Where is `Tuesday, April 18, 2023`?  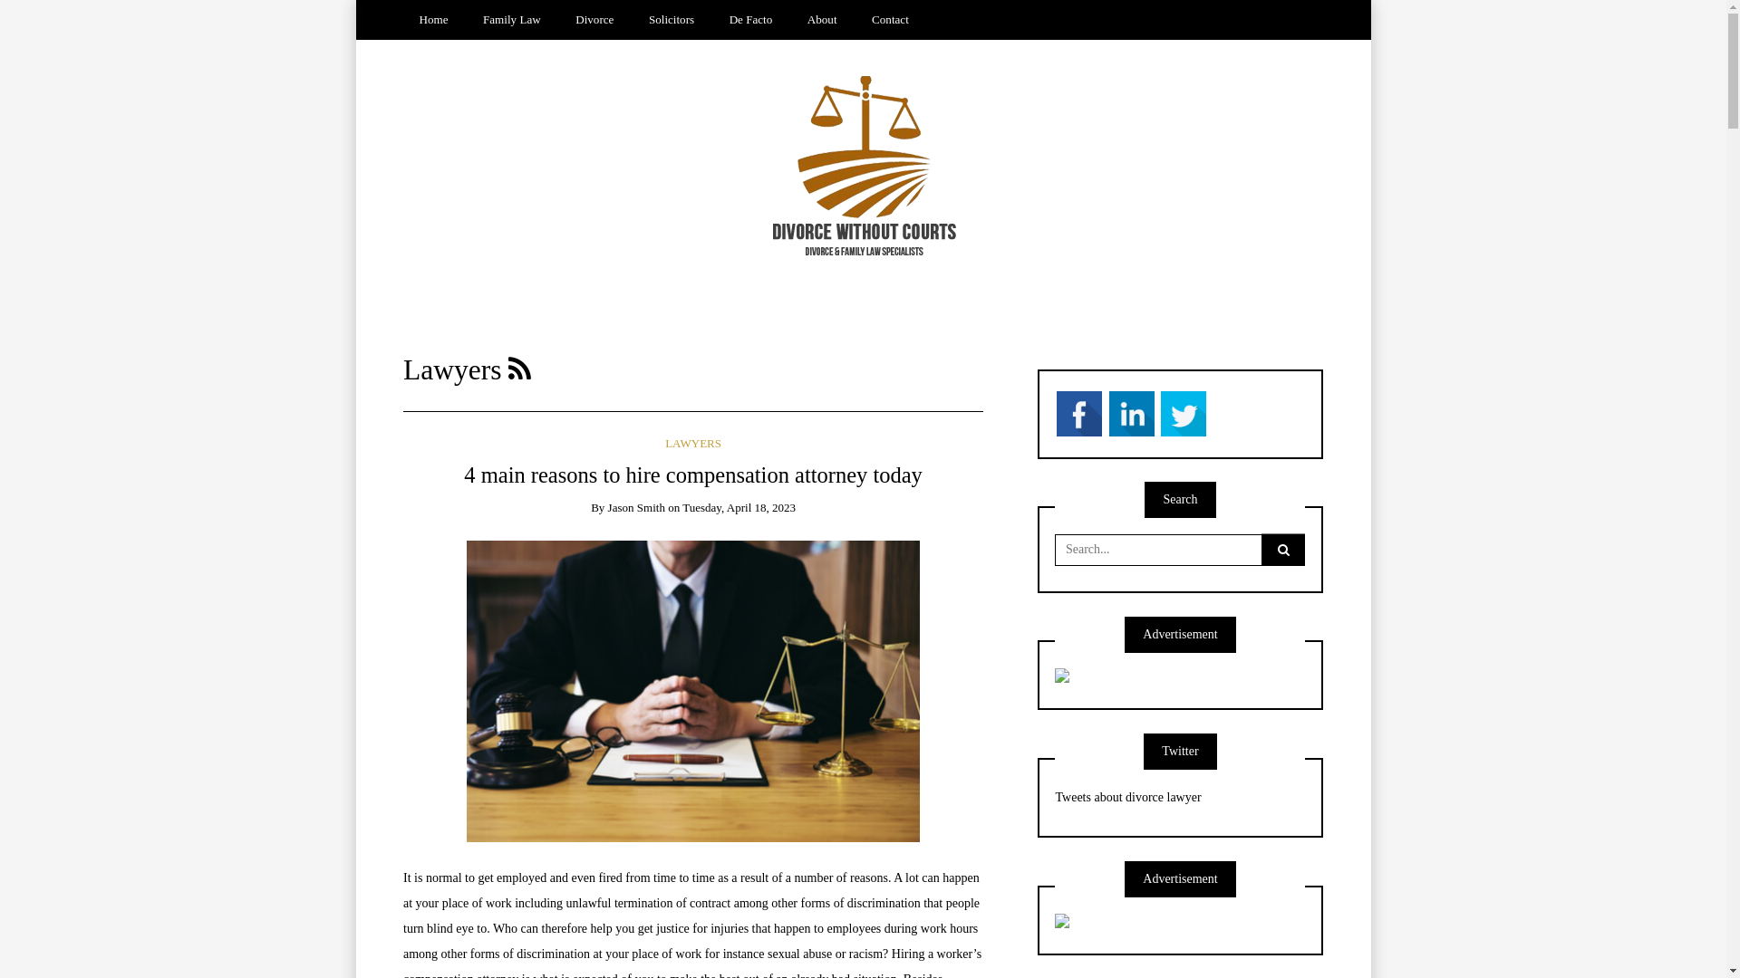 Tuesday, April 18, 2023 is located at coordinates (739, 507).